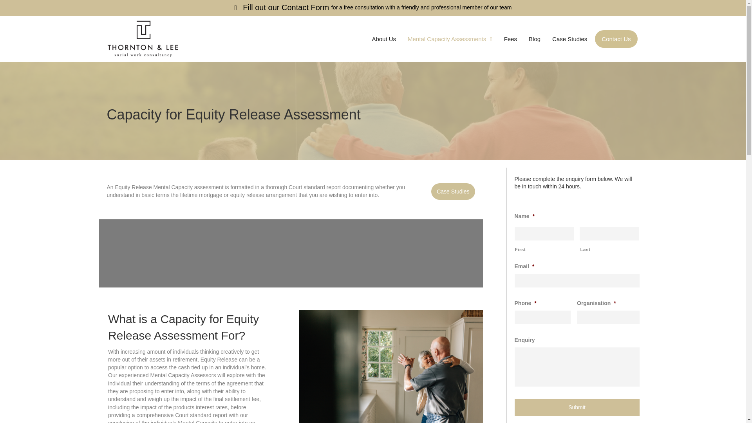 Image resolution: width=752 pixels, height=423 pixels. Describe the element at coordinates (535, 39) in the screenshot. I see `Blog` at that location.